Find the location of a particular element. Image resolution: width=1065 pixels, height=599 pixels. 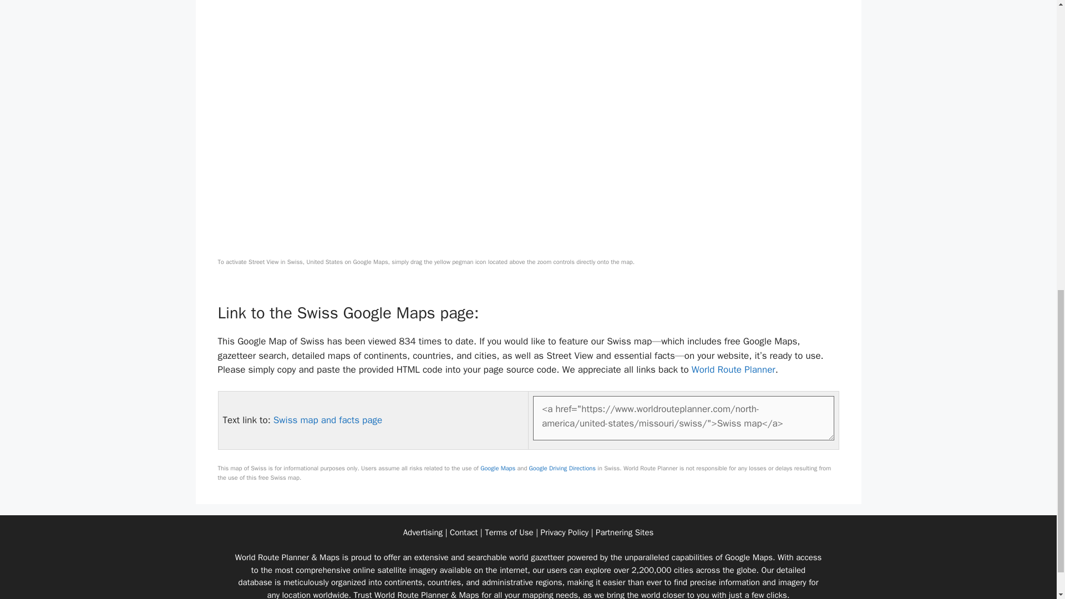

Privacy Policy is located at coordinates (565, 532).